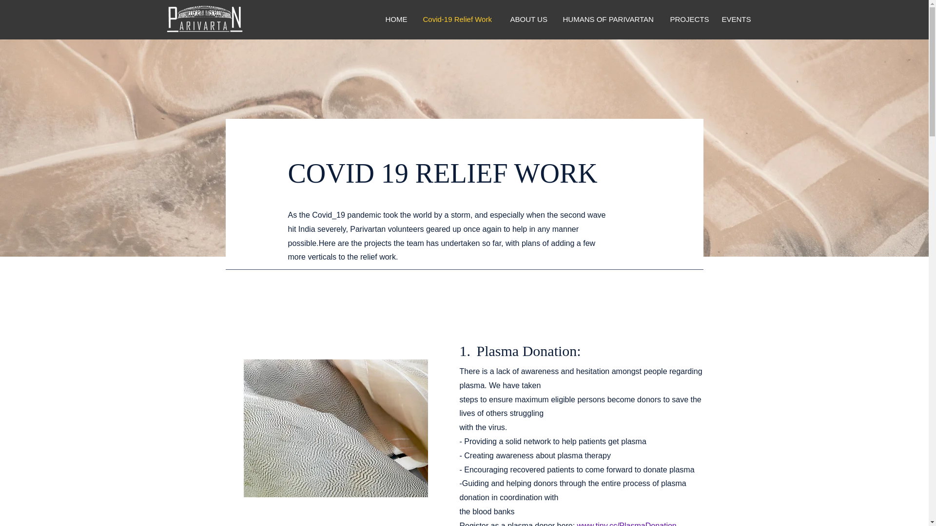 The image size is (936, 526). I want to click on EVENTS, so click(736, 19).